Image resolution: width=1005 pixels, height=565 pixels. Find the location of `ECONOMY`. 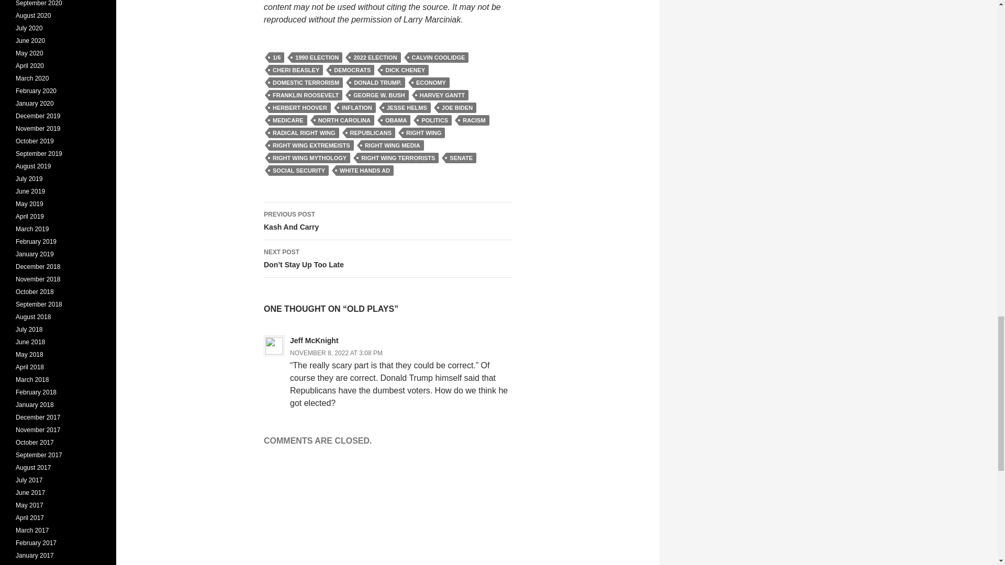

ECONOMY is located at coordinates (430, 83).